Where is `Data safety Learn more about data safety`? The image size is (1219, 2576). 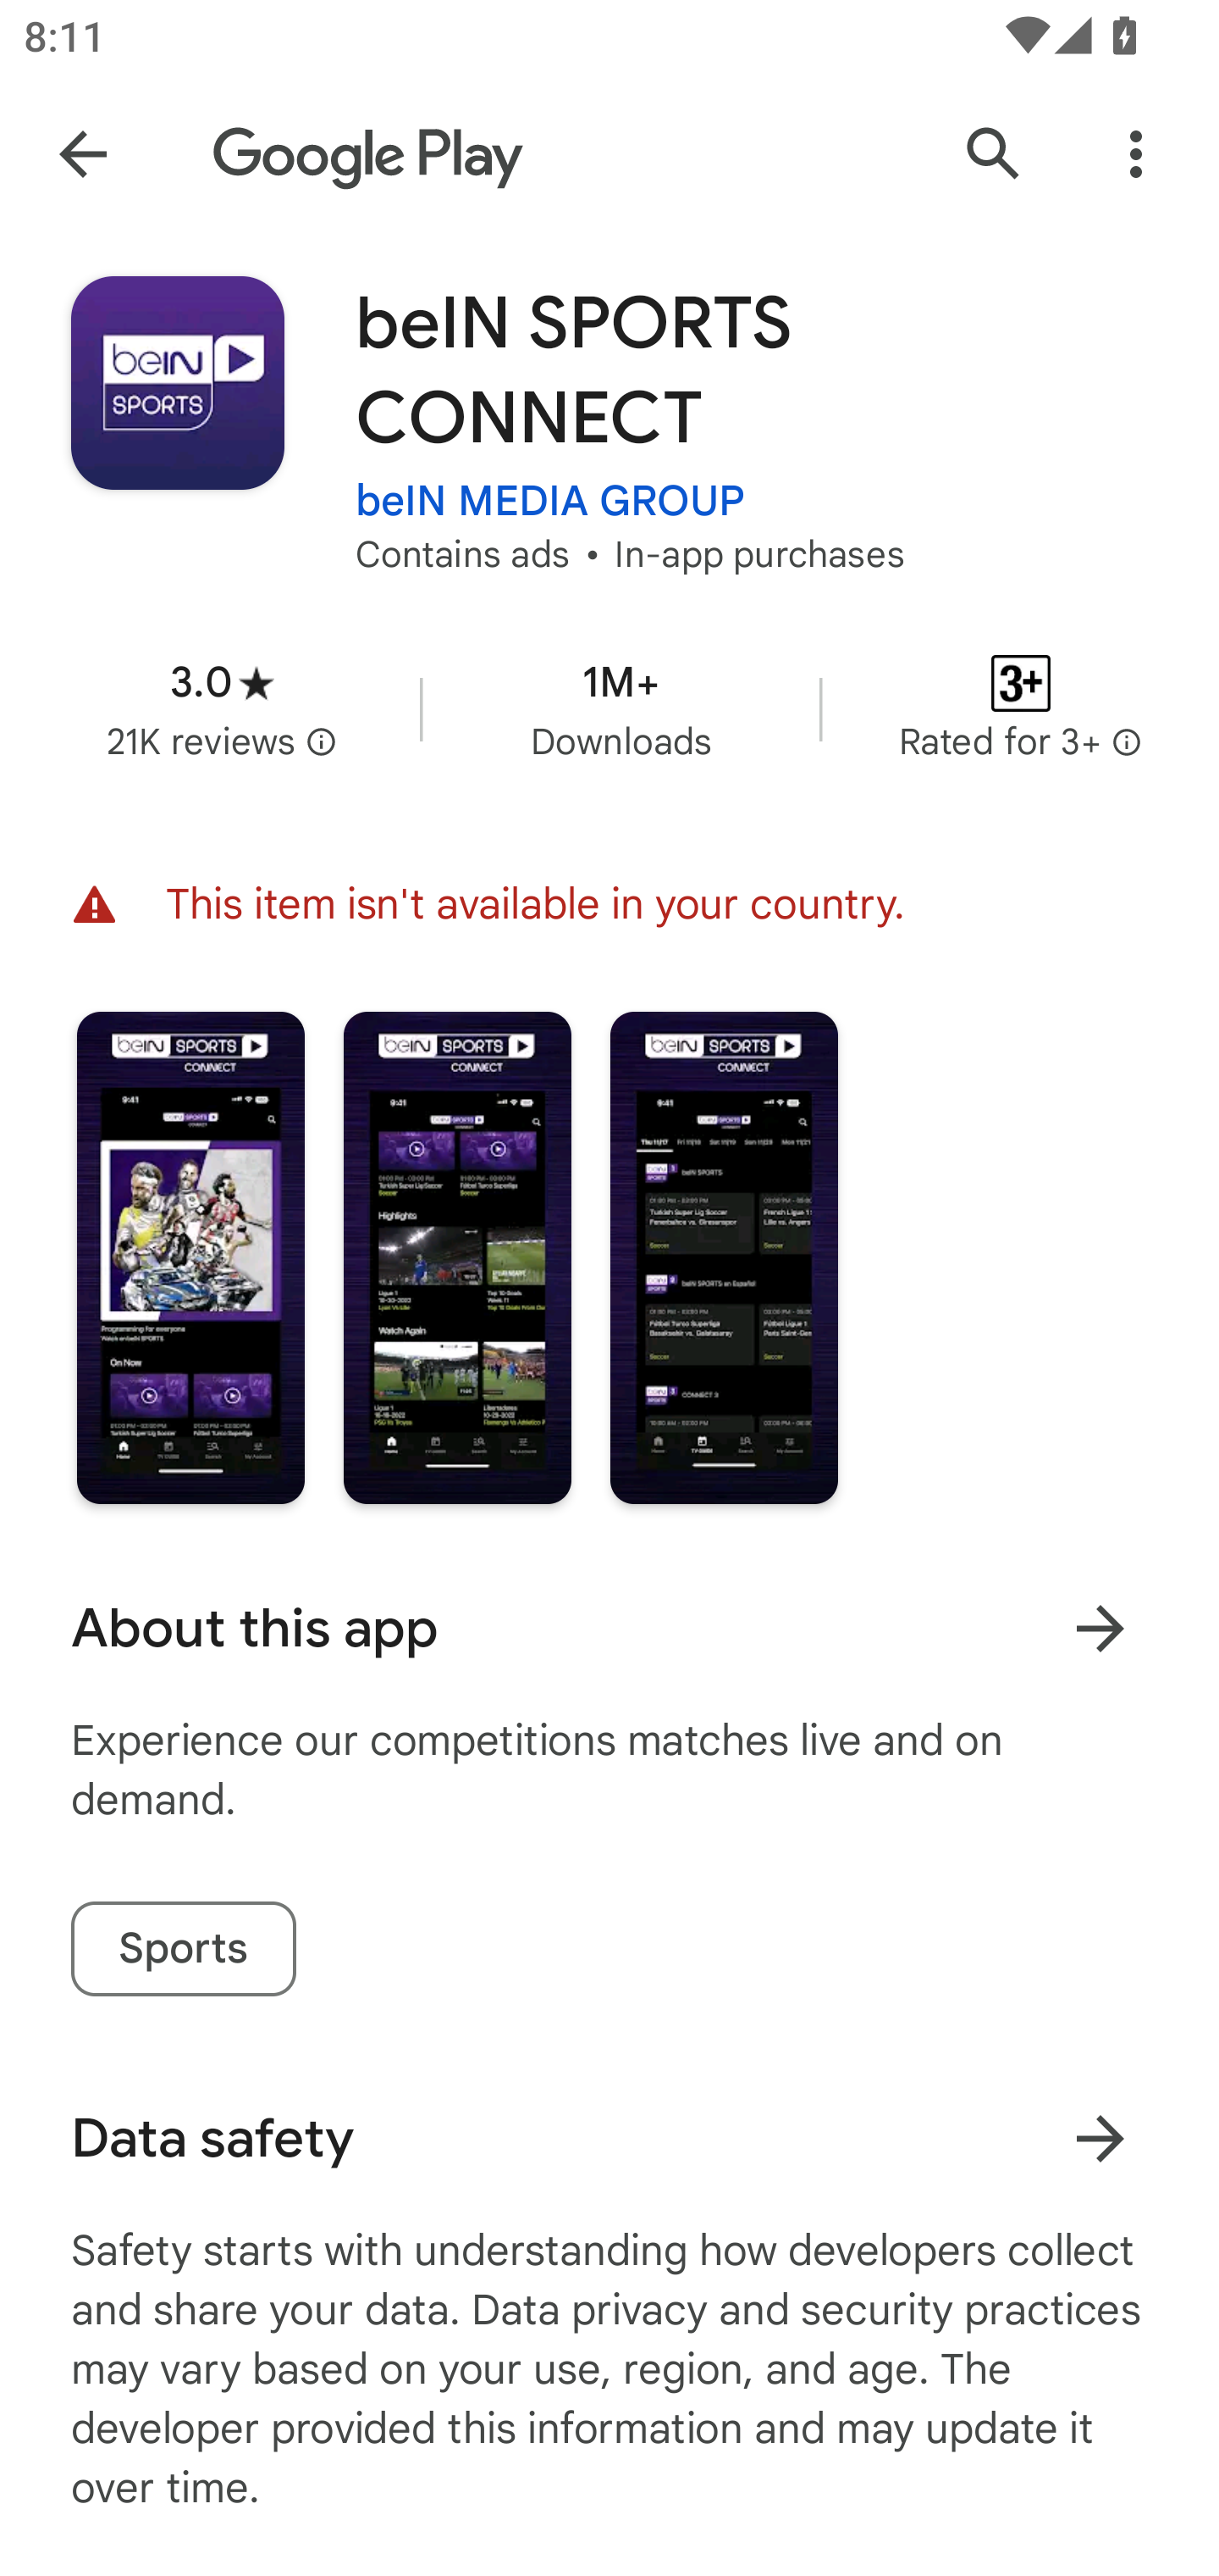 Data safety Learn more about data safety is located at coordinates (609, 2137).